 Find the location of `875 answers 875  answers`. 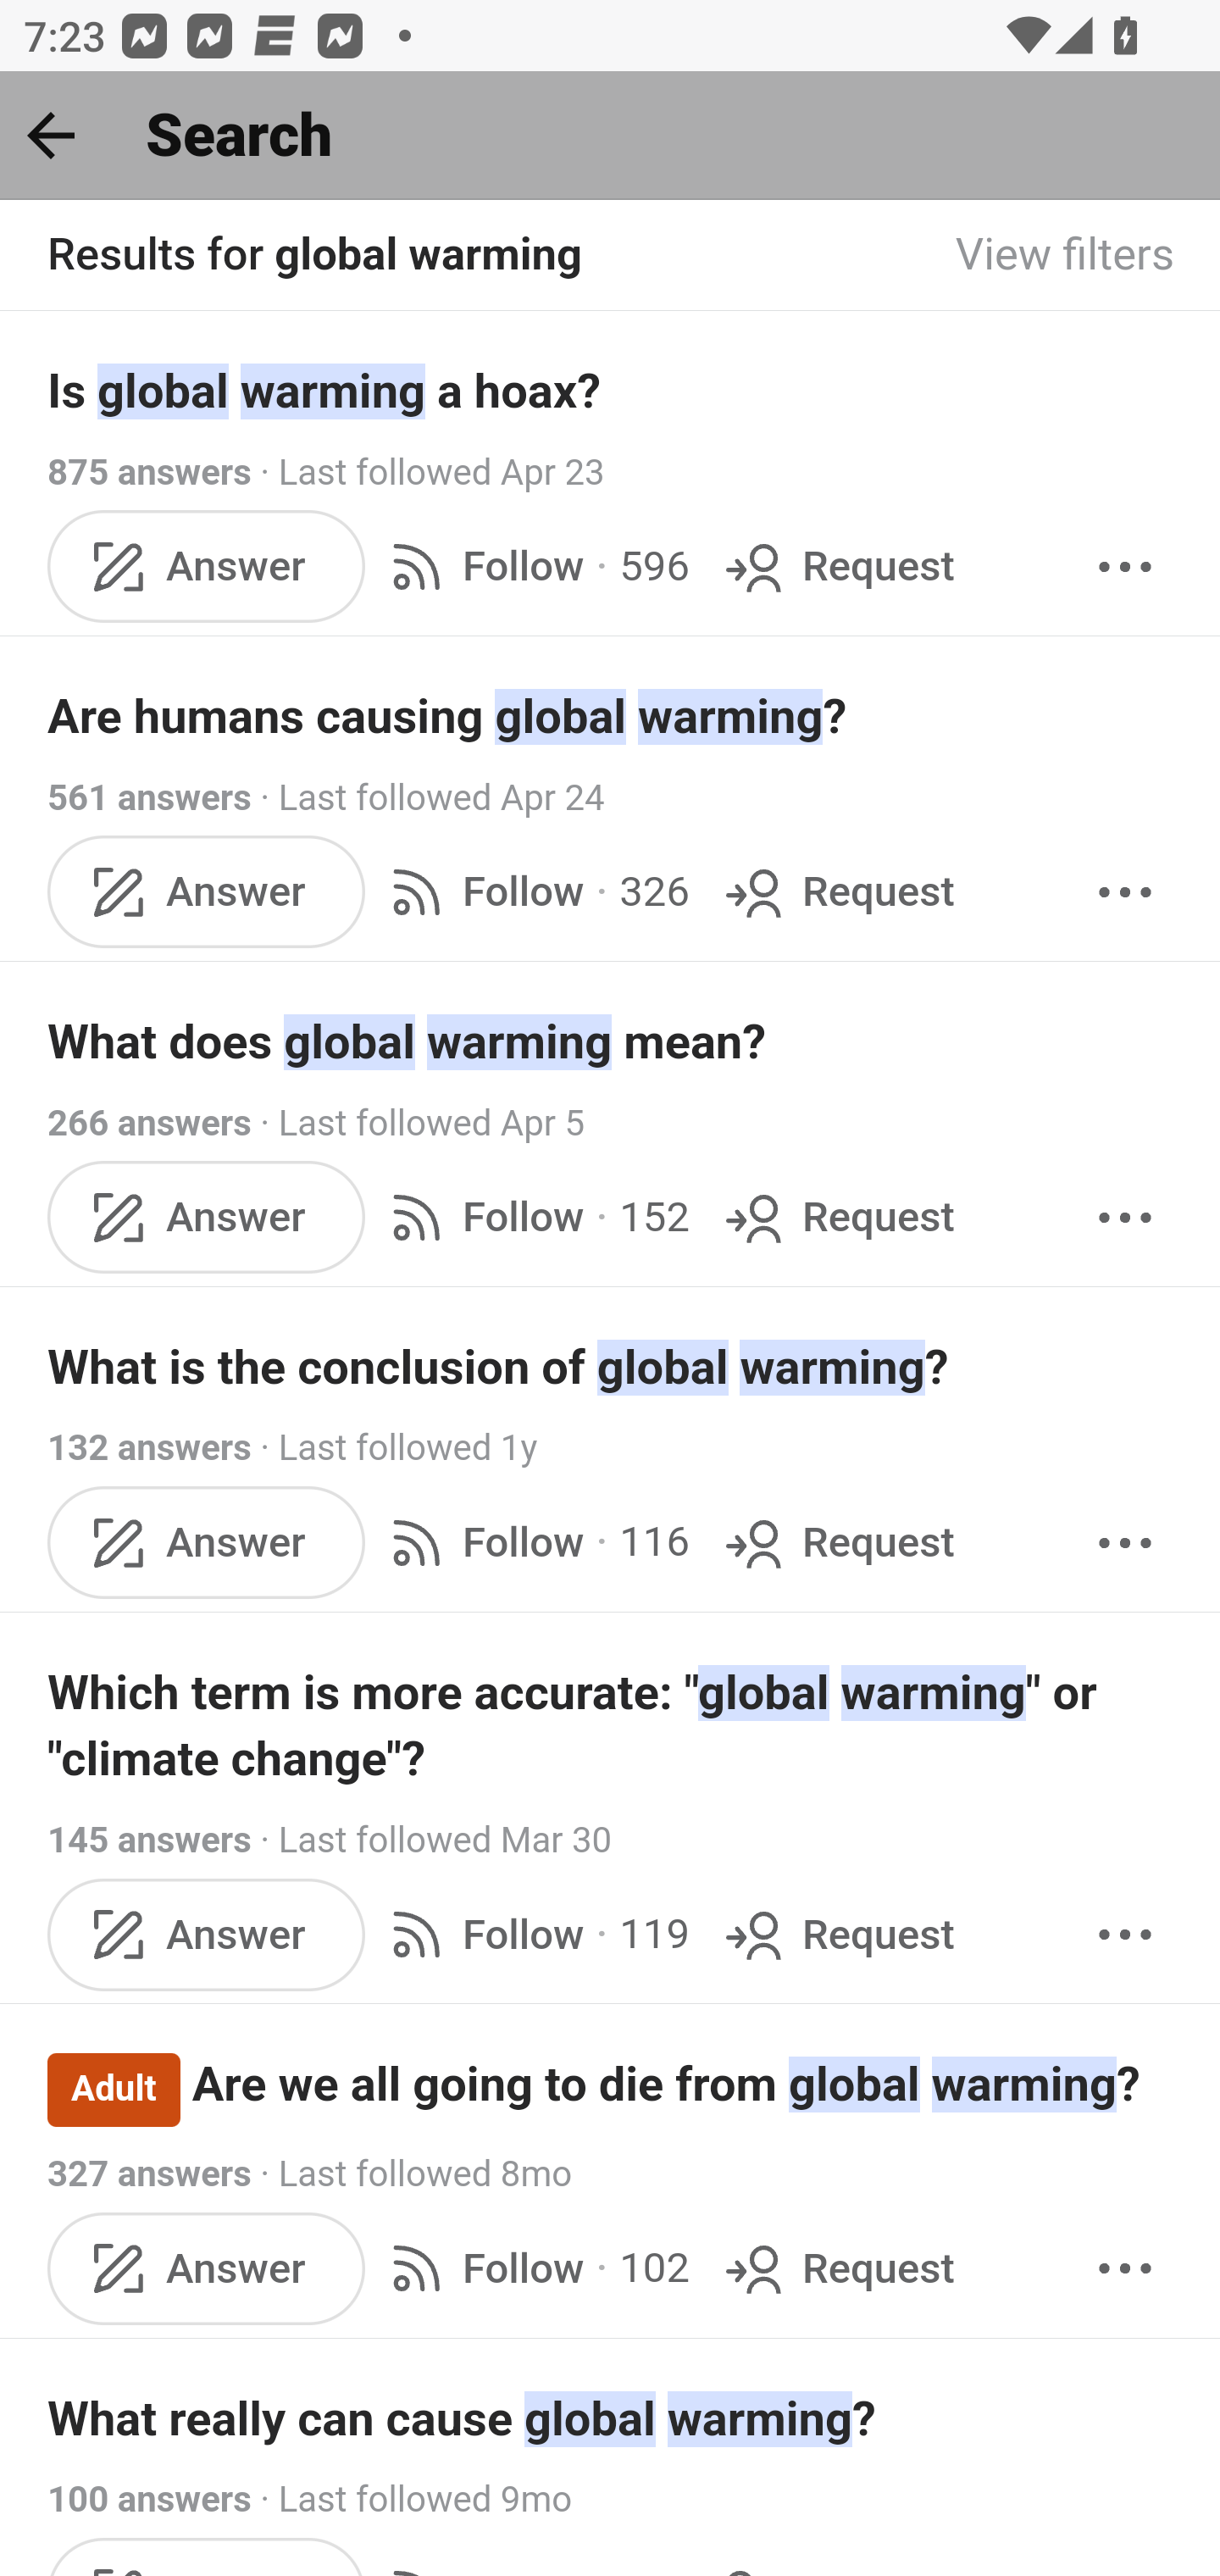

875 answers 875  answers is located at coordinates (149, 472).